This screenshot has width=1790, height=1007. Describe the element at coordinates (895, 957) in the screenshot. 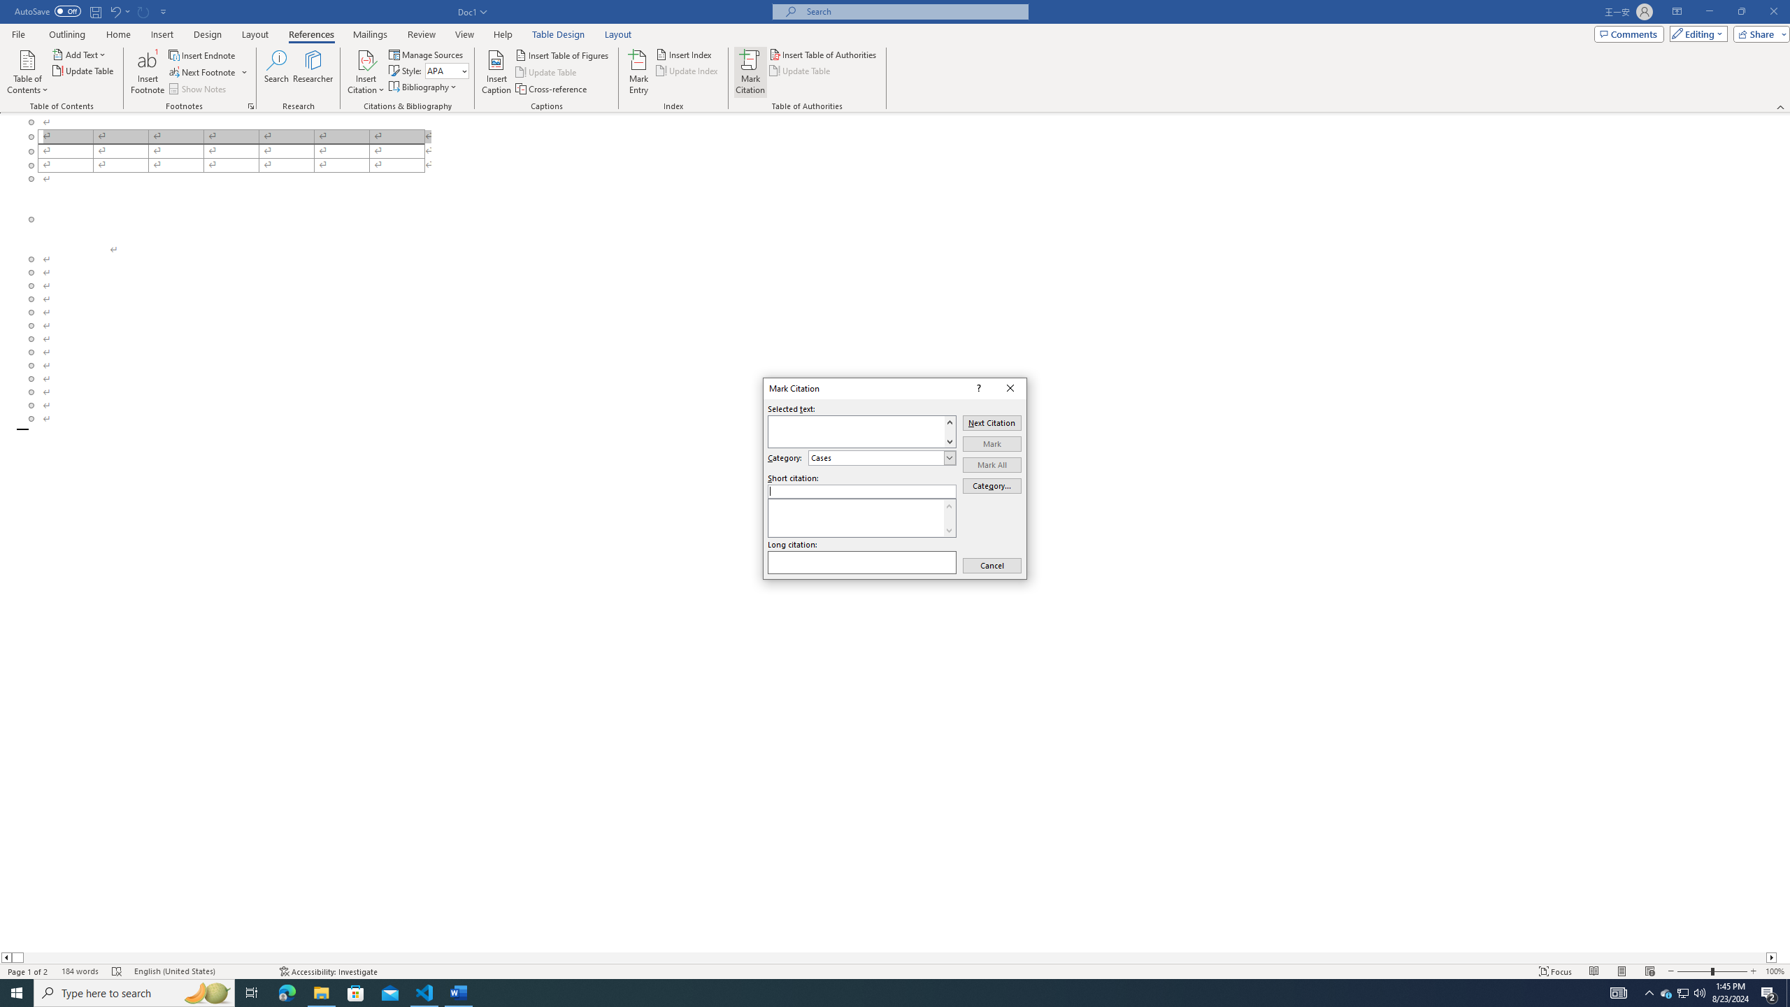

I see `Page right` at that location.